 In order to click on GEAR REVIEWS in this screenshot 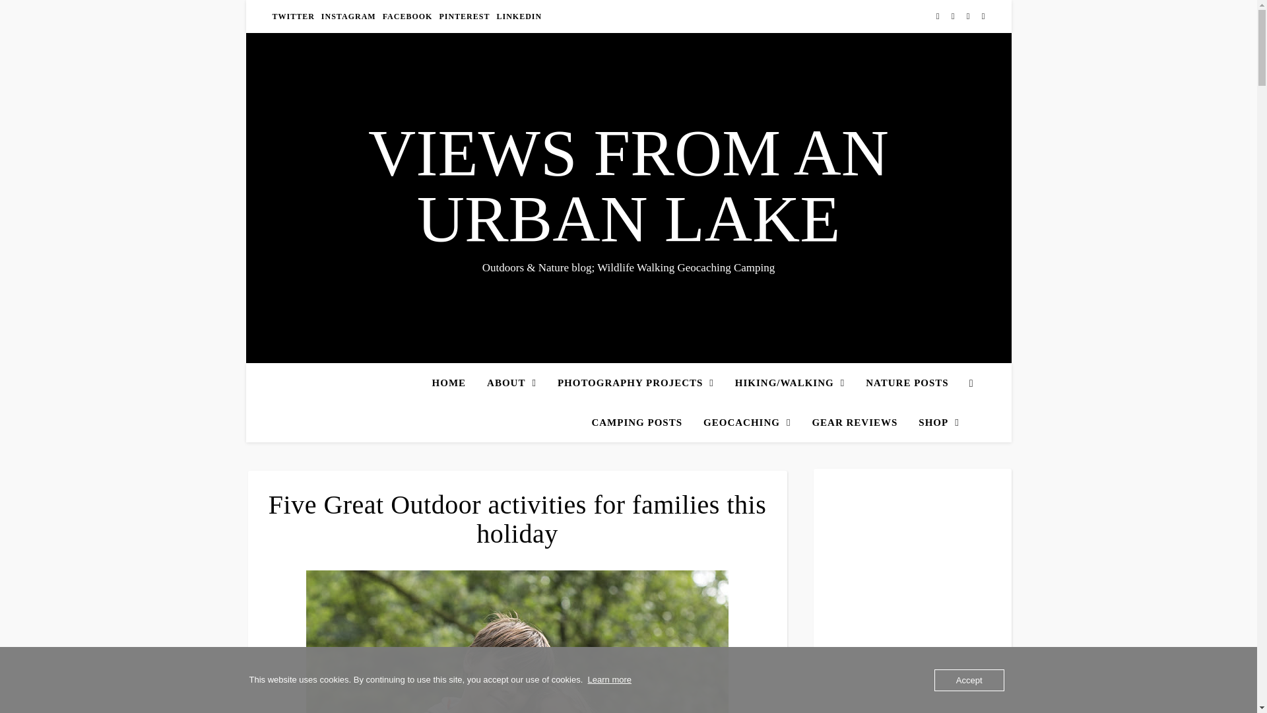, I will do `click(854, 423)`.